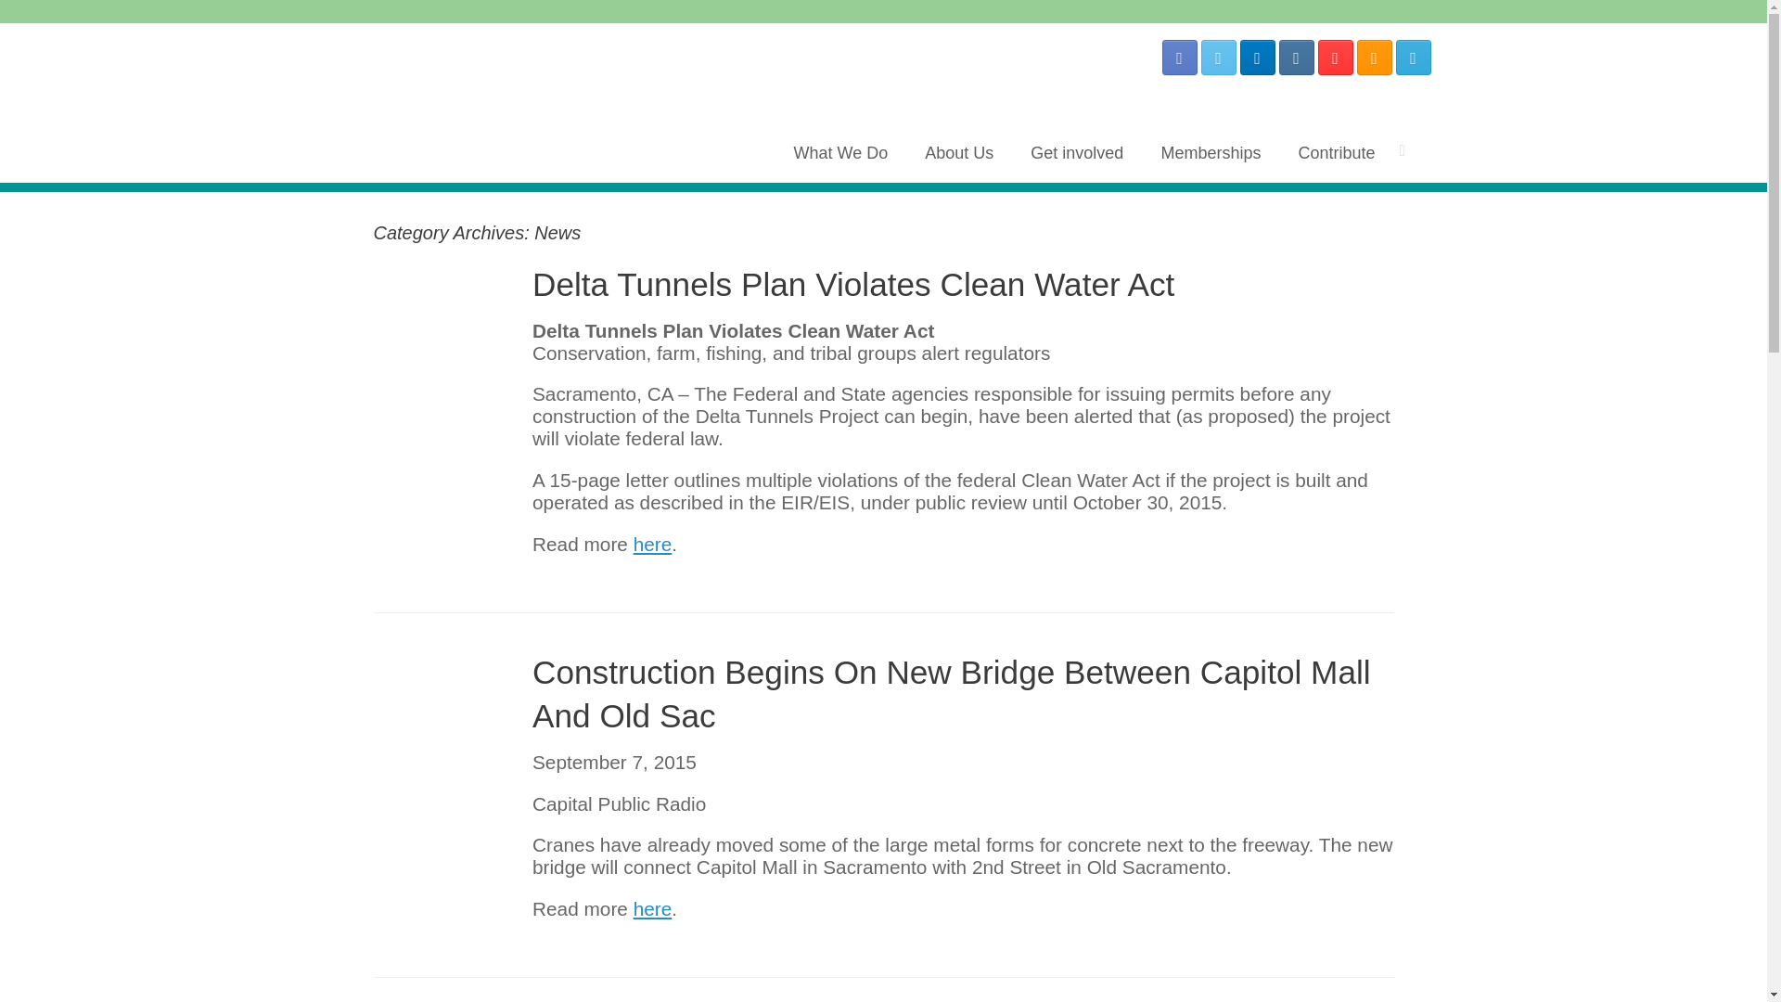 This screenshot has width=1781, height=1002. Describe the element at coordinates (1218, 58) in the screenshot. I see `ECOS Twitter` at that location.